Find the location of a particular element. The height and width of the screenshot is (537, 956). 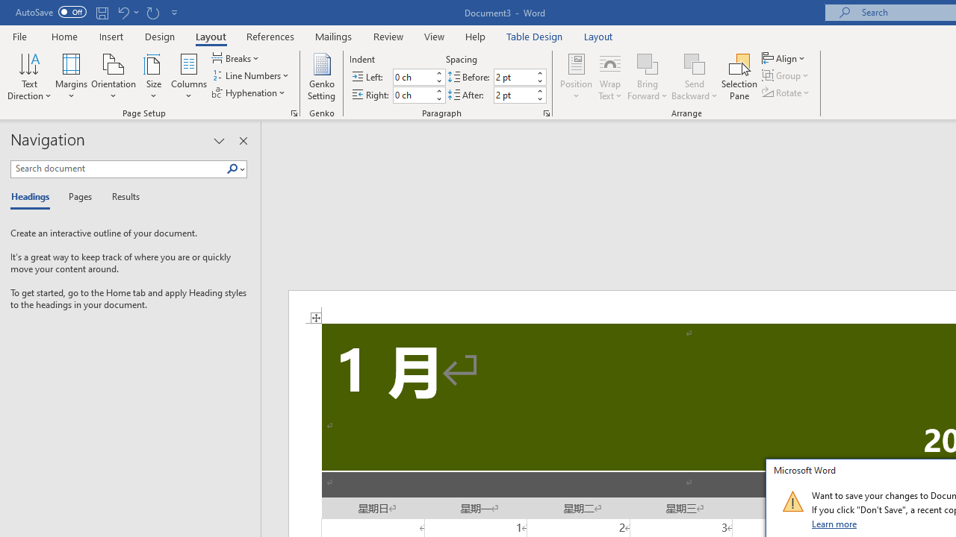

More is located at coordinates (539, 90).